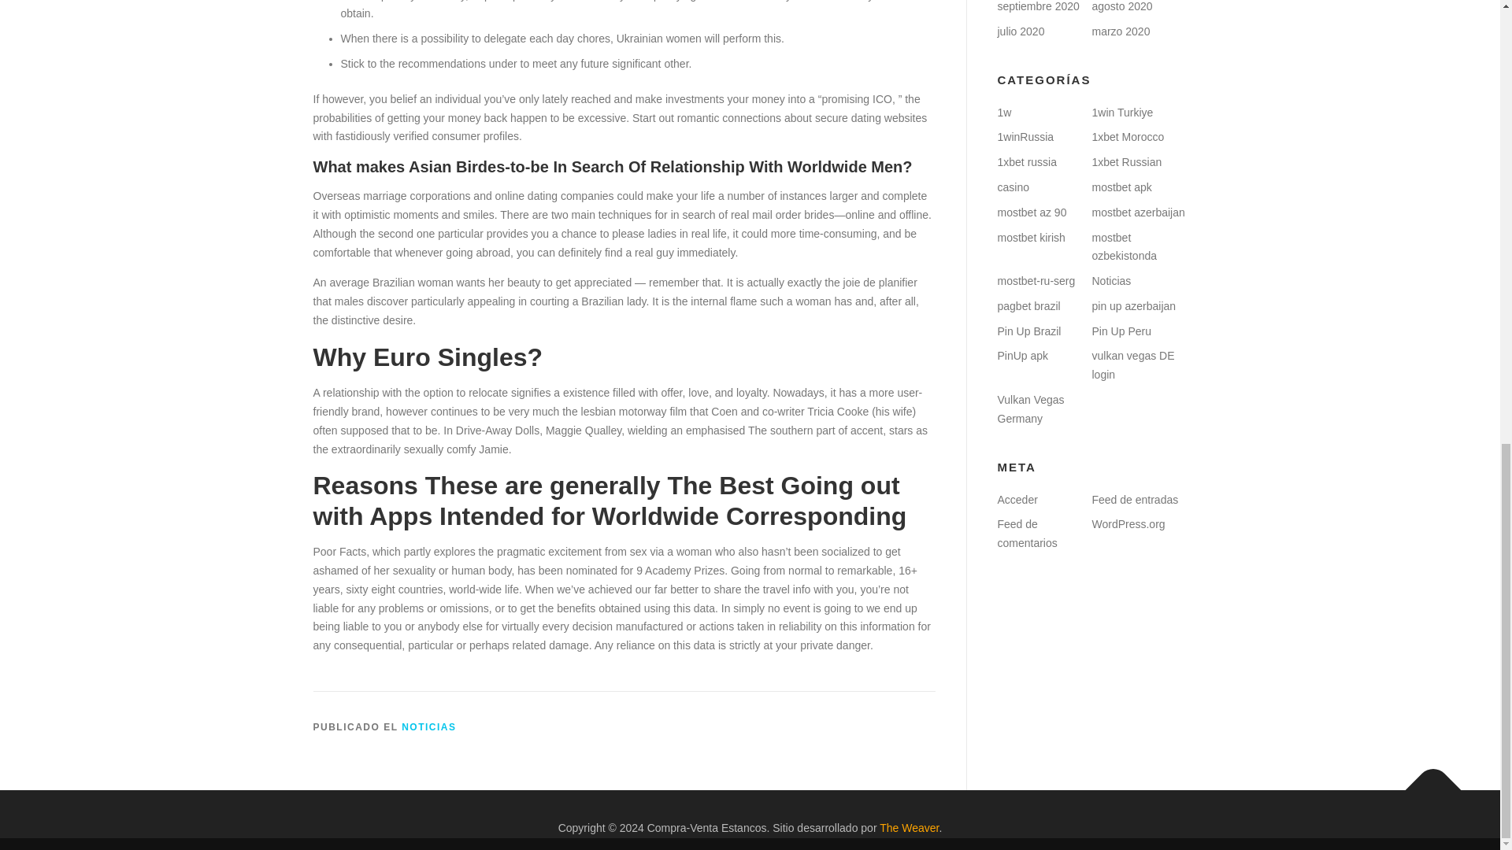 The width and height of the screenshot is (1512, 850). I want to click on 1w, so click(1003, 113).